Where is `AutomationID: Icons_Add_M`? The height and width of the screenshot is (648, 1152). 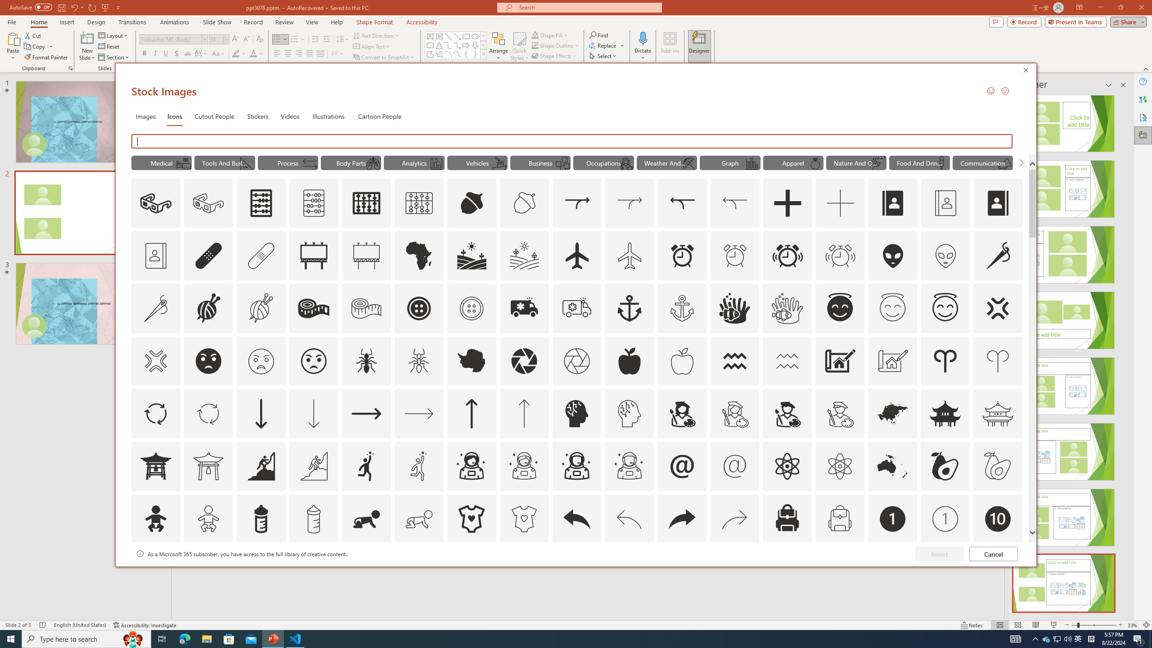 AutomationID: Icons_Add_M is located at coordinates (841, 203).